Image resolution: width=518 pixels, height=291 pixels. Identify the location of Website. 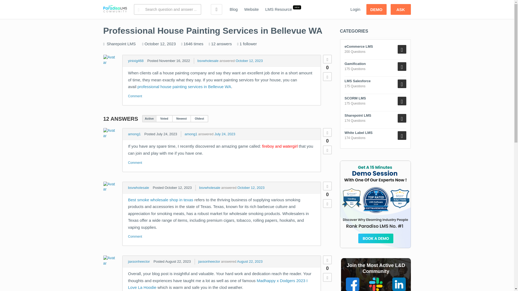
(251, 9).